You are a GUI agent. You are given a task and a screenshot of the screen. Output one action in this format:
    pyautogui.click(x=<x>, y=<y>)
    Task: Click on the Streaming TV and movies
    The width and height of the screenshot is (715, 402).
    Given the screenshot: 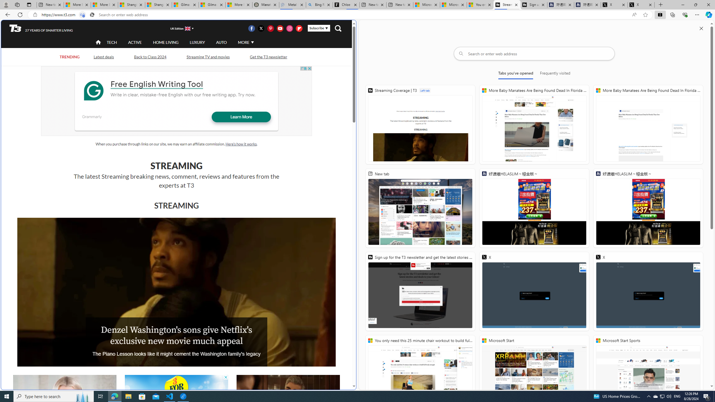 What is the action you would take?
    pyautogui.click(x=208, y=57)
    